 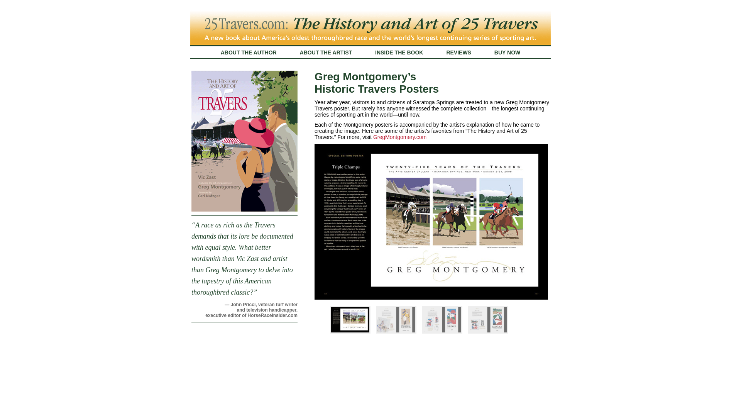 I want to click on ABOUT THE AUTHOR, so click(x=249, y=53).